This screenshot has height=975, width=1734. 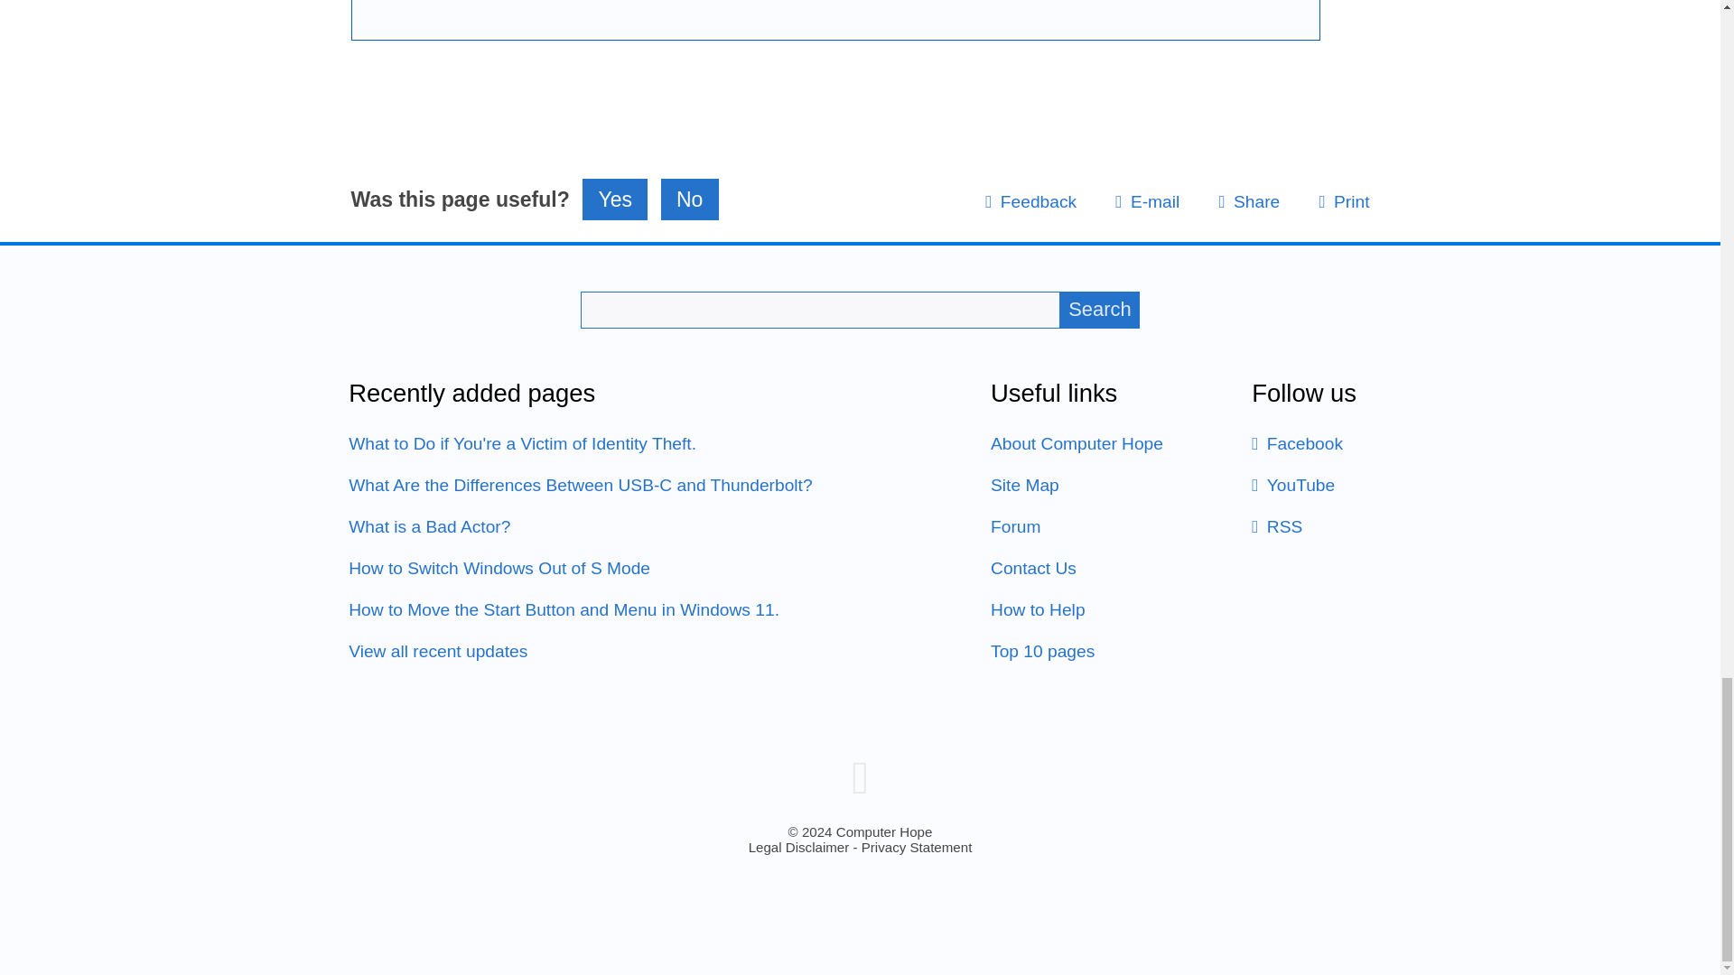 I want to click on Print a copy of this page, so click(x=1344, y=201).